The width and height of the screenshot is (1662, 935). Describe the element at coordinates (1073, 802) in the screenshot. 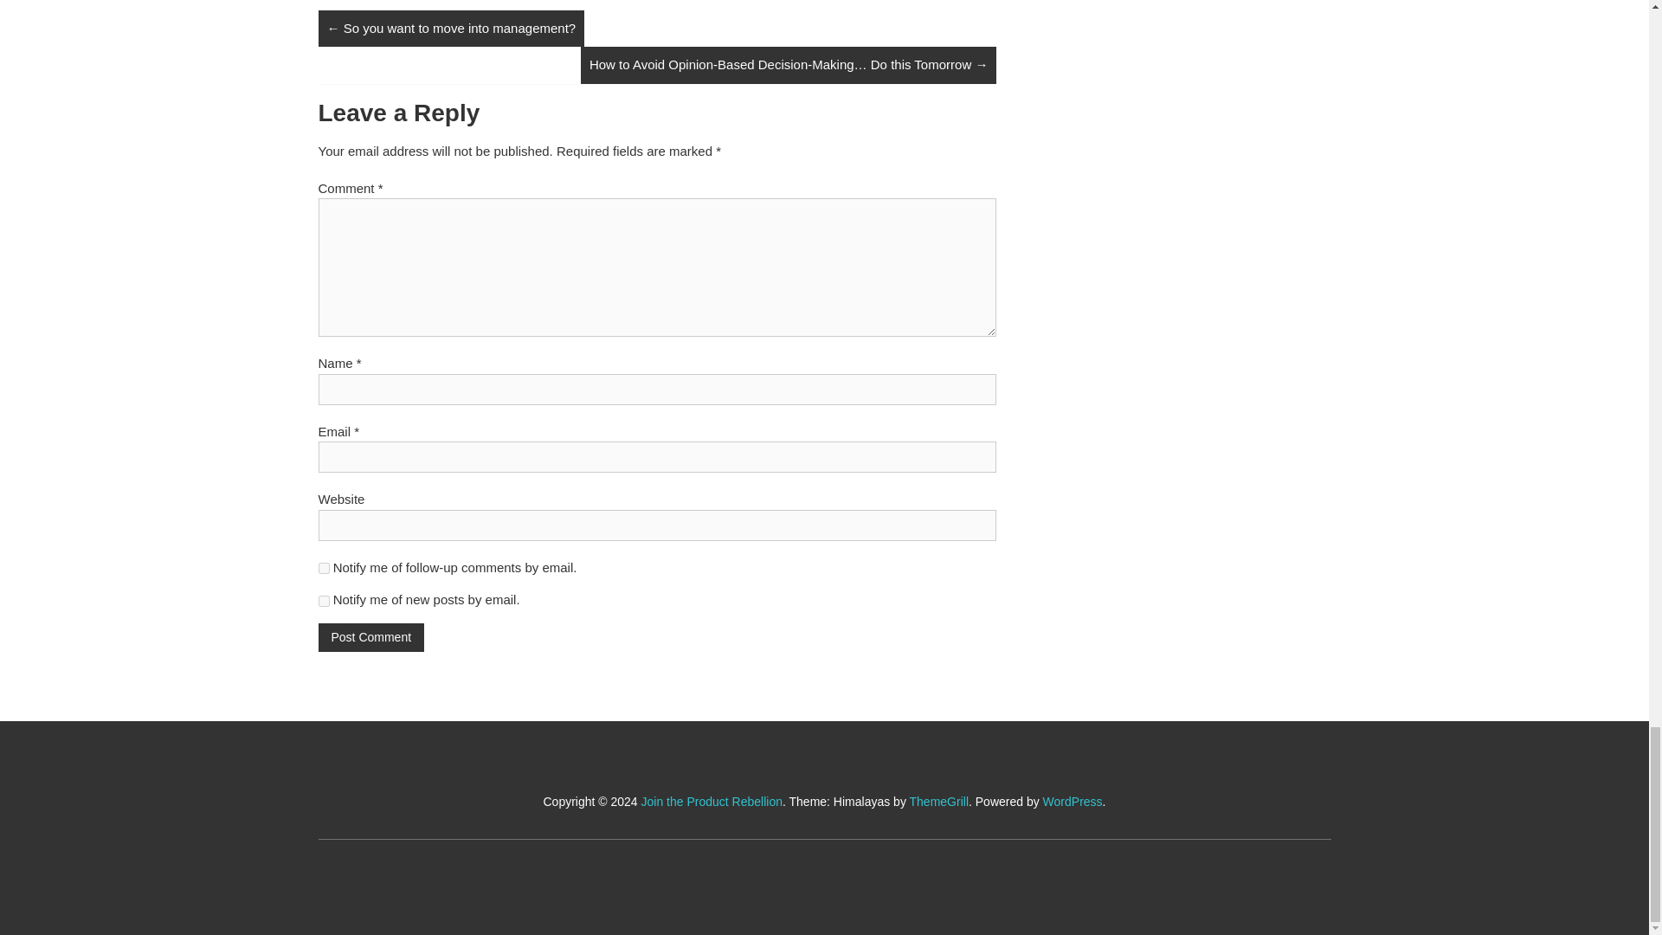

I see `WordPress` at that location.